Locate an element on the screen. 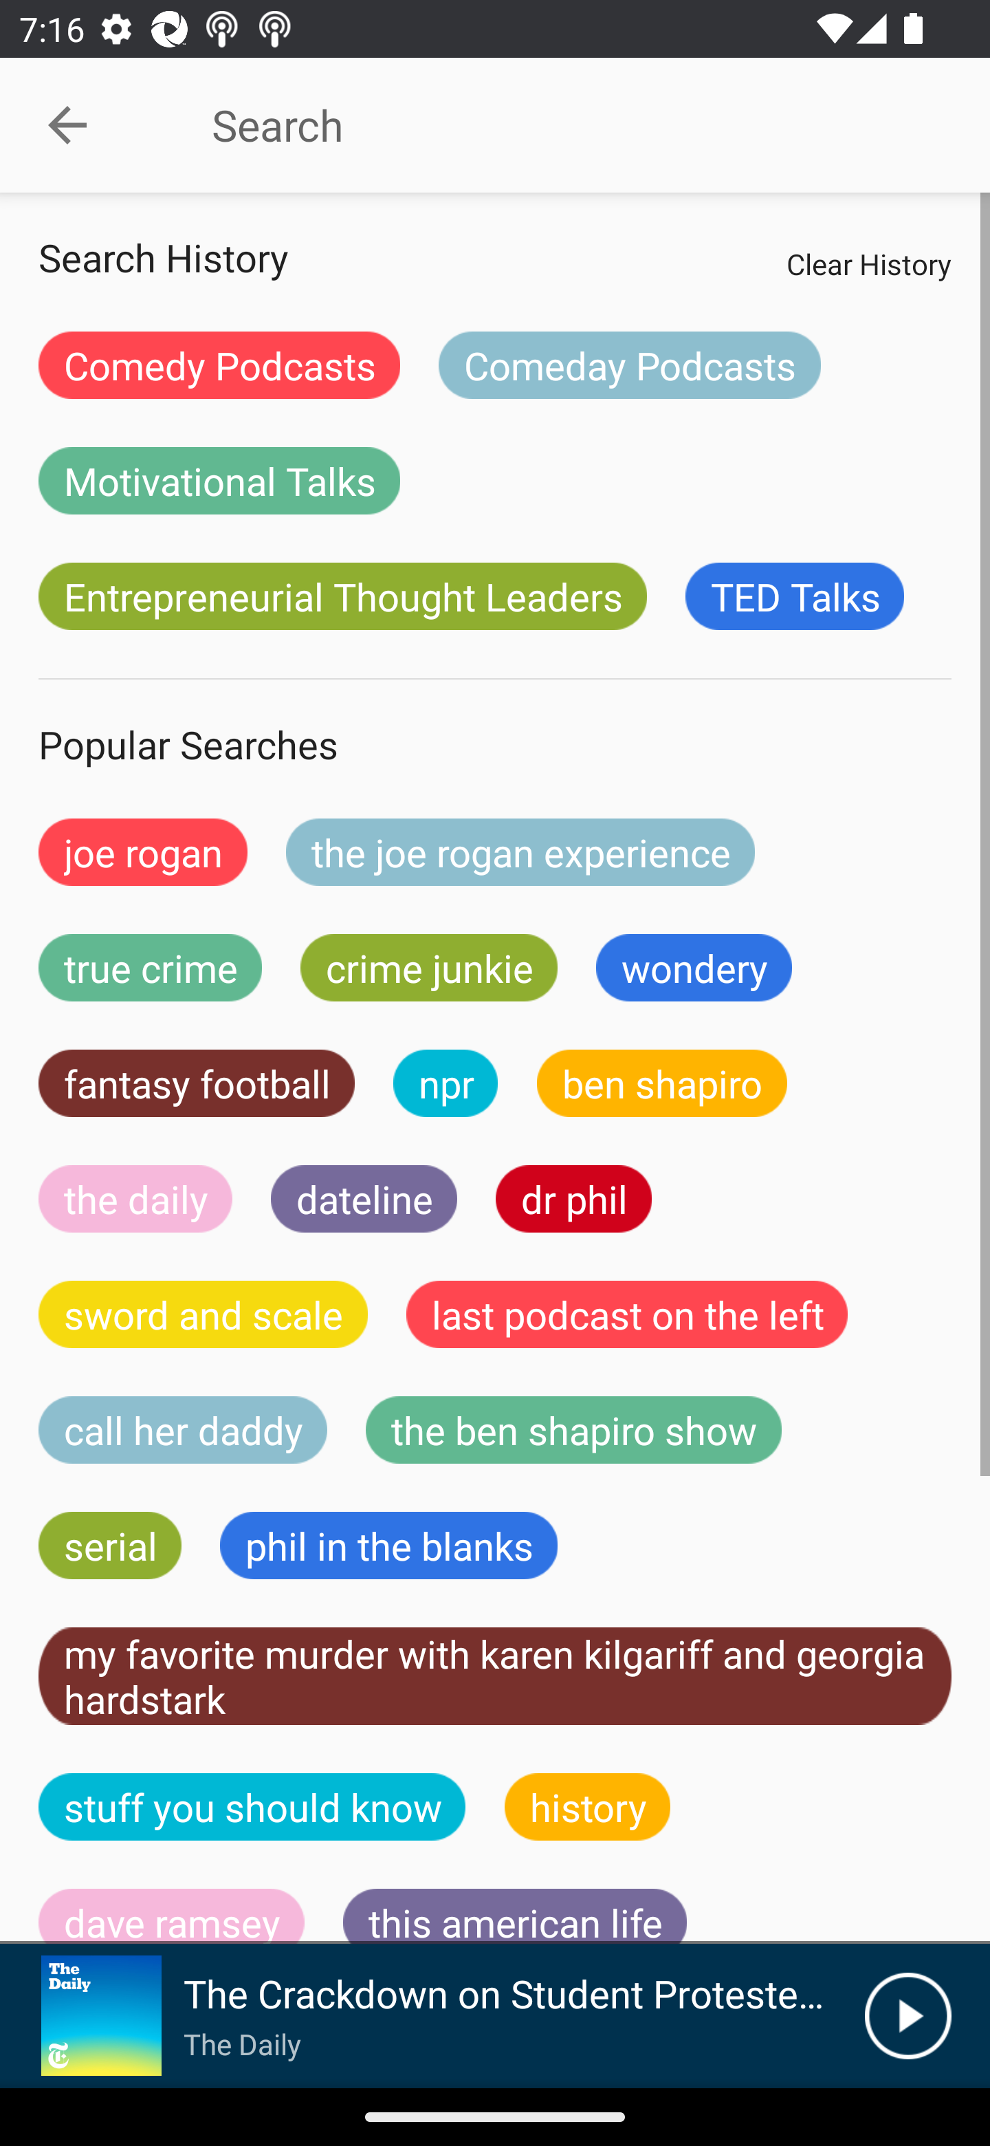  call her daddy is located at coordinates (183, 1430).